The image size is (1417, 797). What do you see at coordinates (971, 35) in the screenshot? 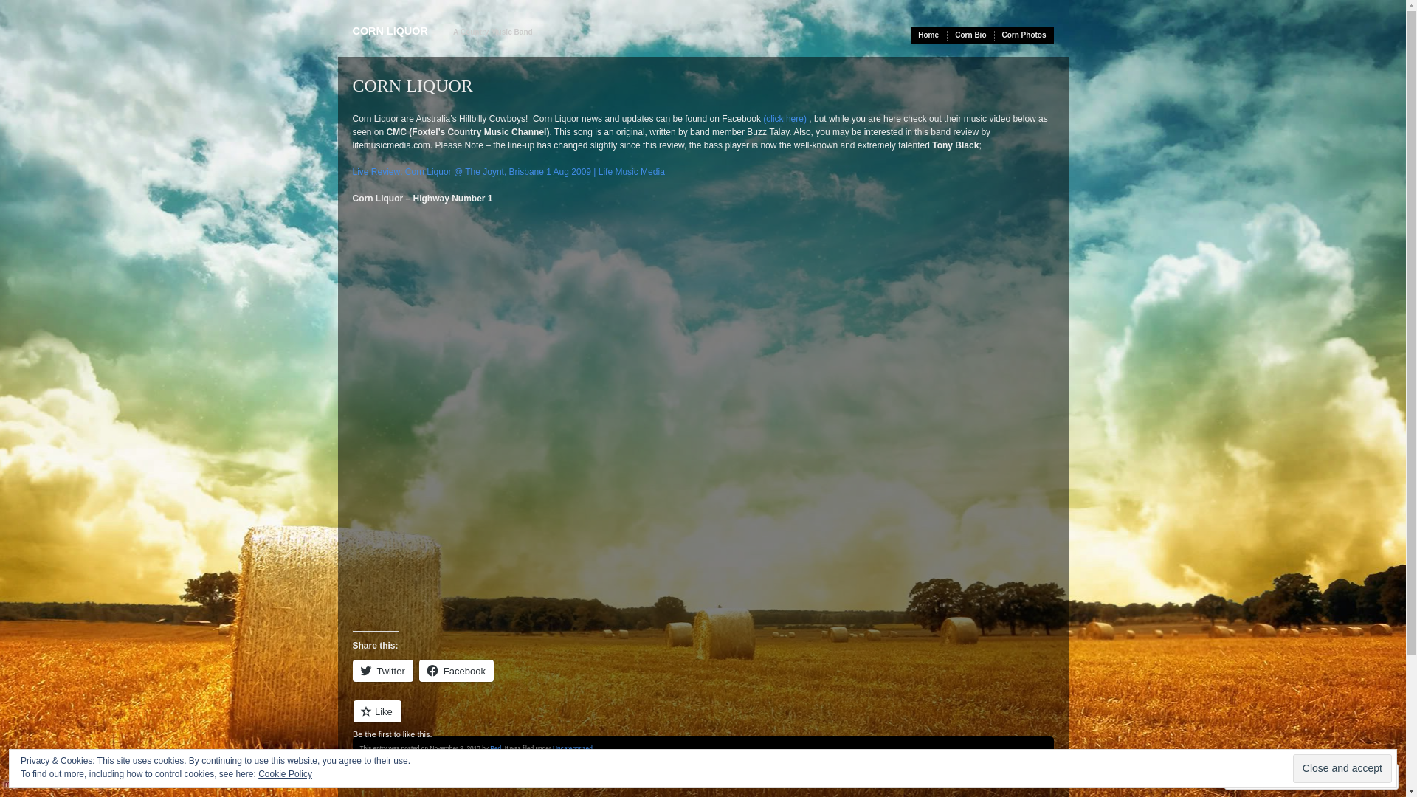
I see `Corn Bio` at bounding box center [971, 35].